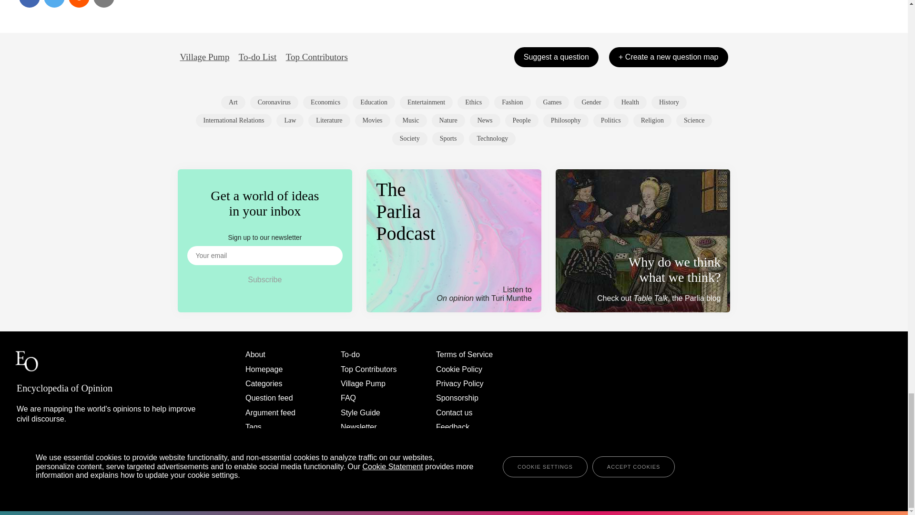  I want to click on Category item, so click(474, 102).